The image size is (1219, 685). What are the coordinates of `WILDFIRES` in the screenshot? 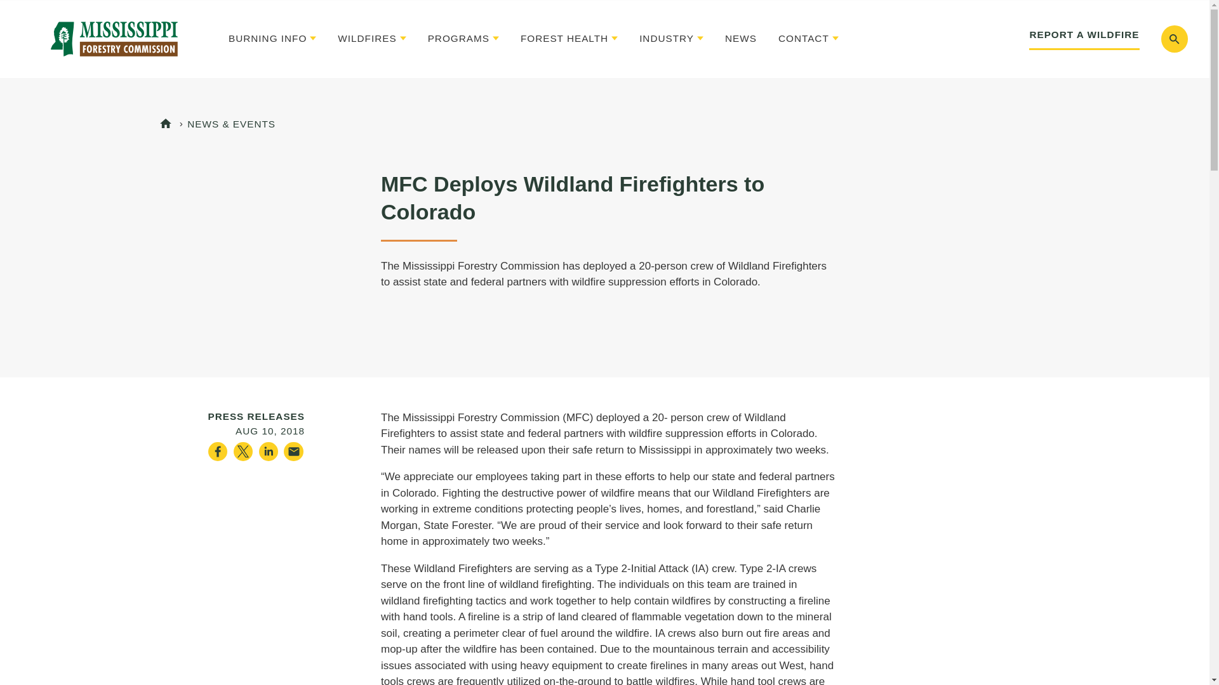 It's located at (371, 39).